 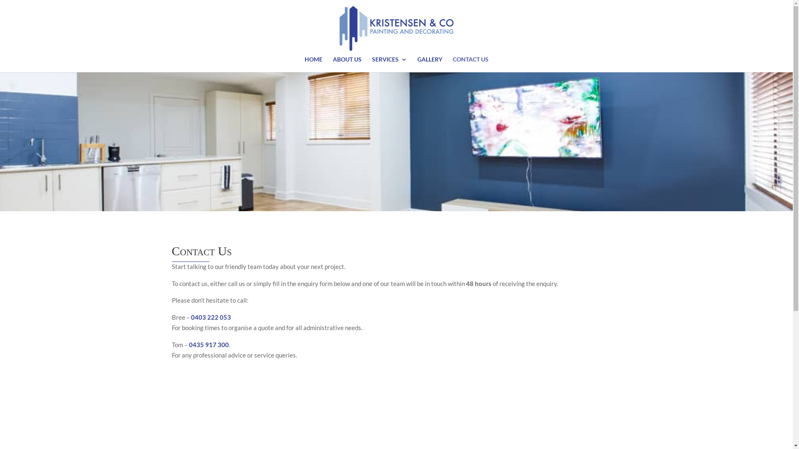 What do you see at coordinates (390, 64) in the screenshot?
I see `SERVICES` at bounding box center [390, 64].